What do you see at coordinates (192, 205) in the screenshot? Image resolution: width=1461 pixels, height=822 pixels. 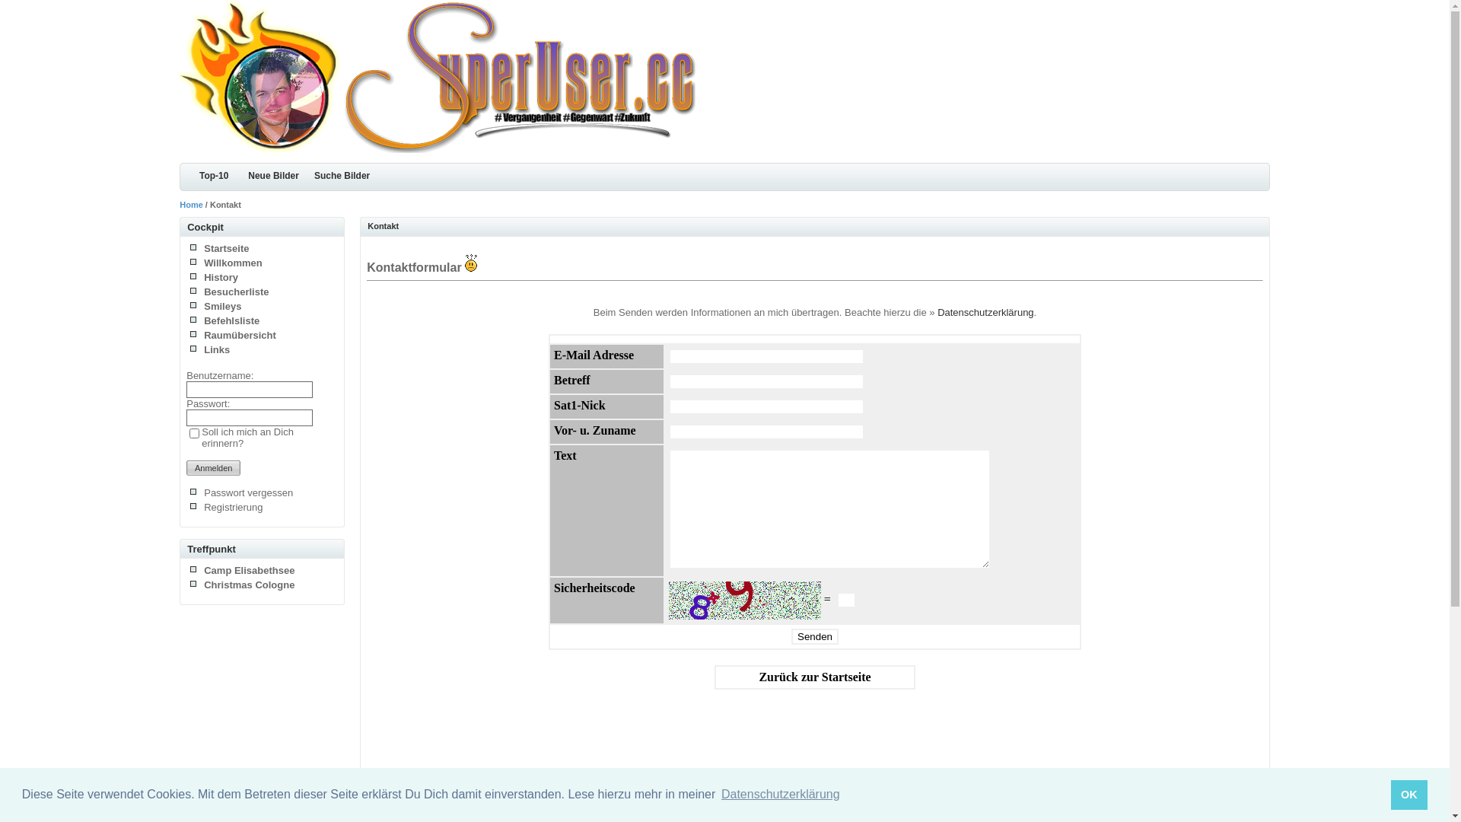 I see `Home` at bounding box center [192, 205].